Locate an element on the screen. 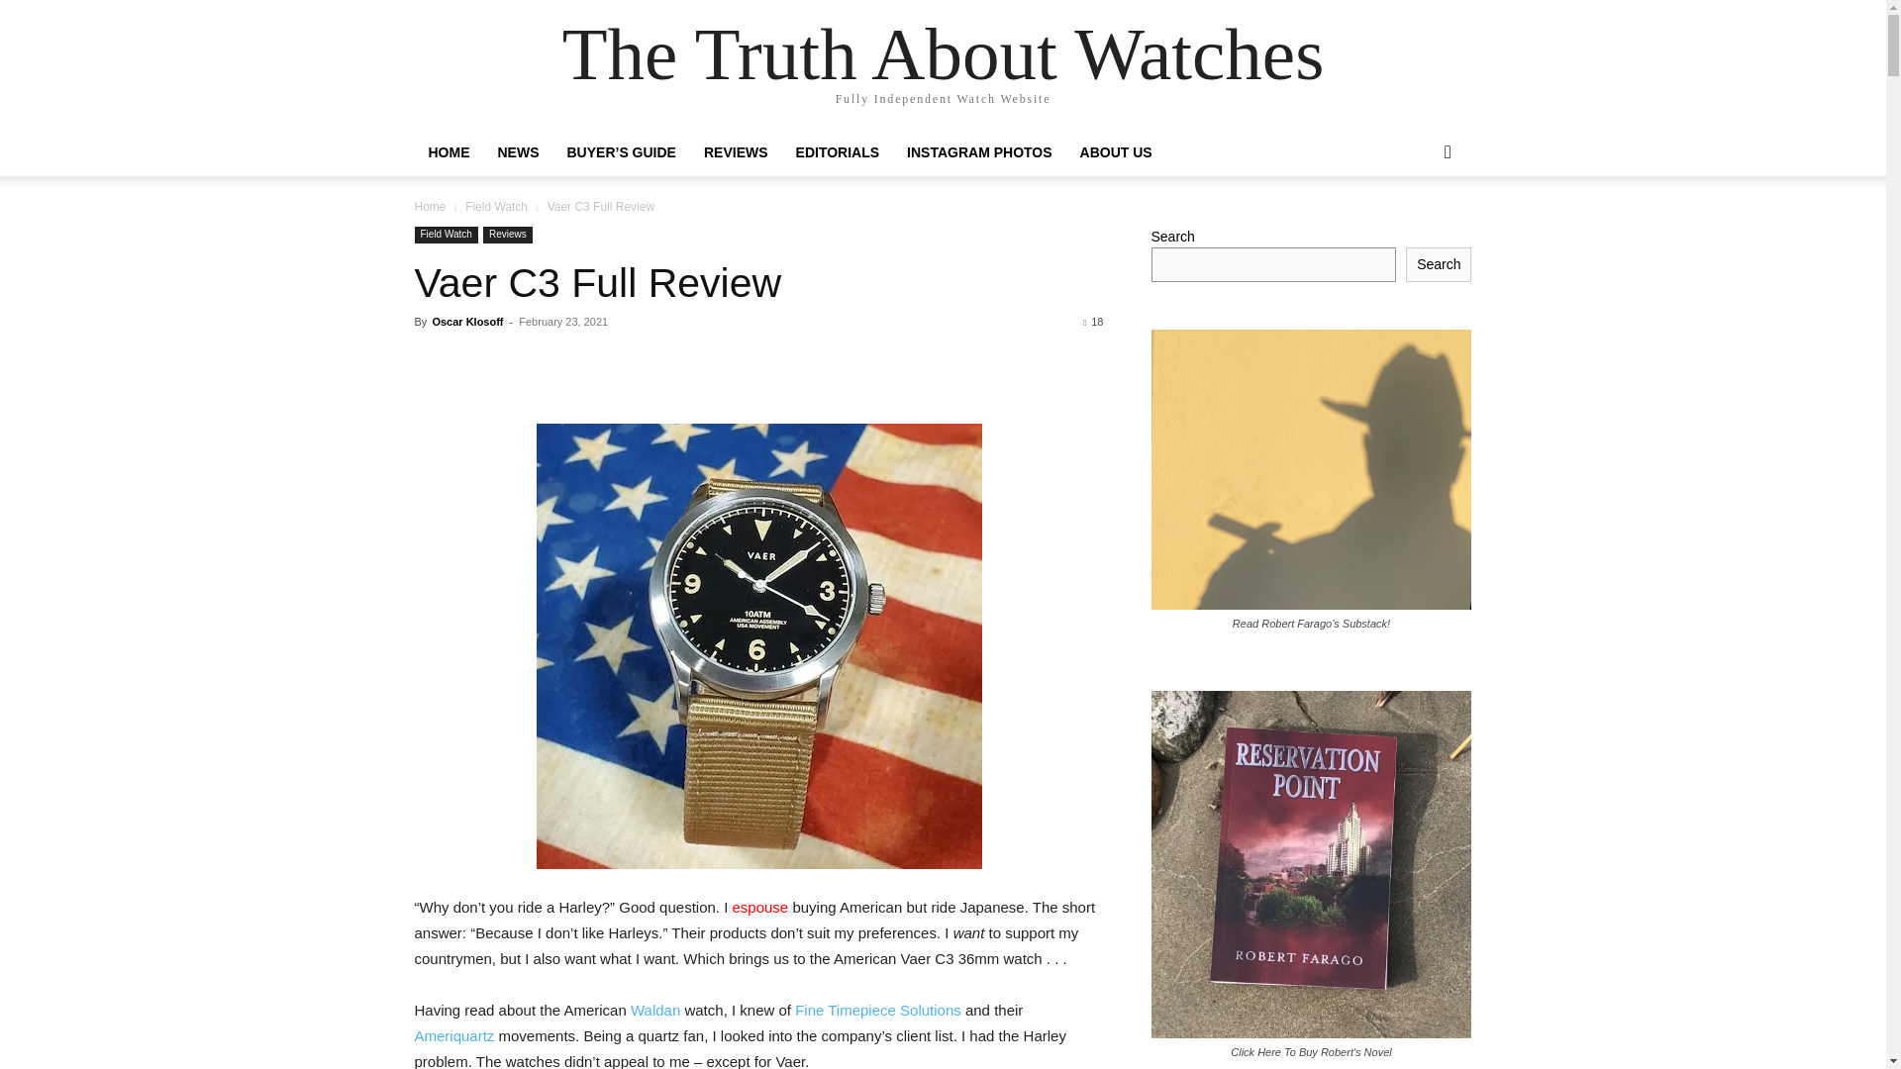 The height and width of the screenshot is (1069, 1901). REVIEWS is located at coordinates (735, 152).